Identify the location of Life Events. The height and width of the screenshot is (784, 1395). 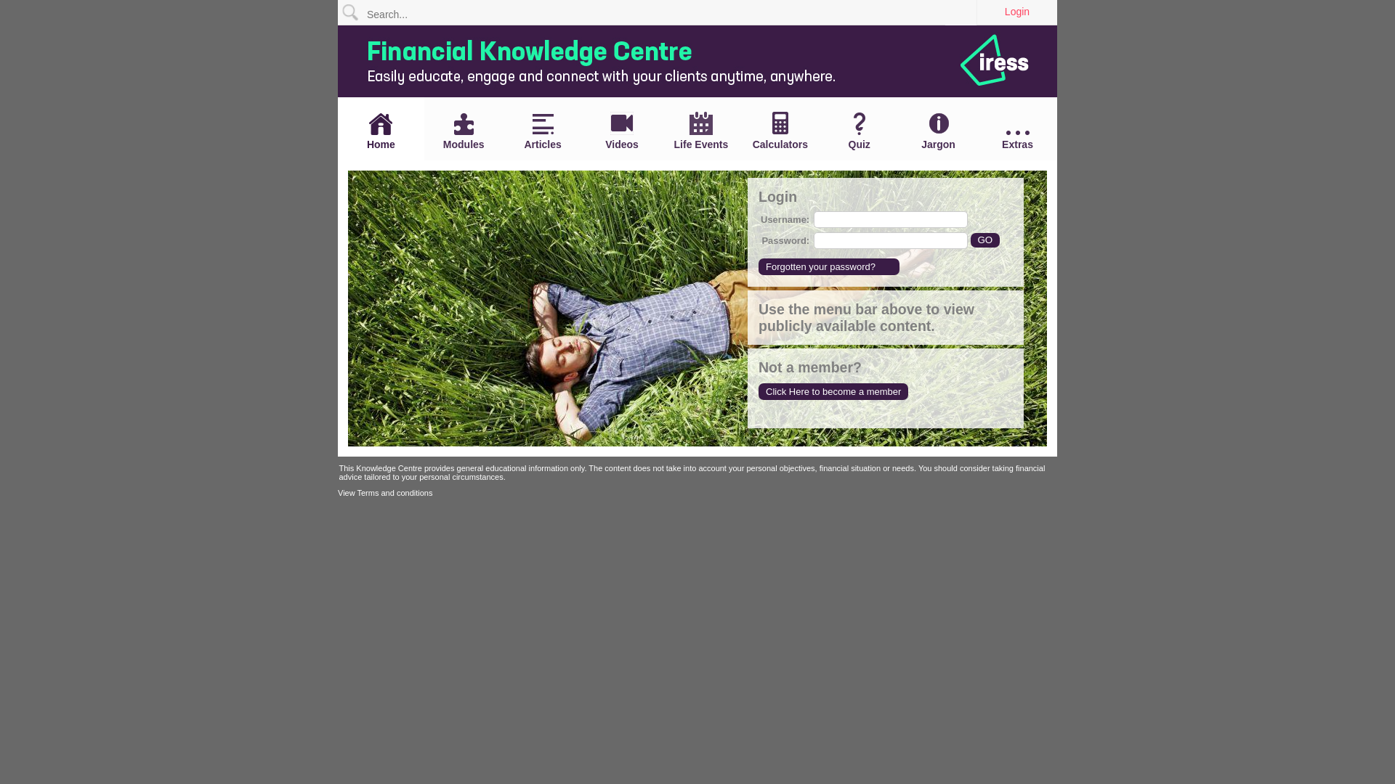
(700, 131).